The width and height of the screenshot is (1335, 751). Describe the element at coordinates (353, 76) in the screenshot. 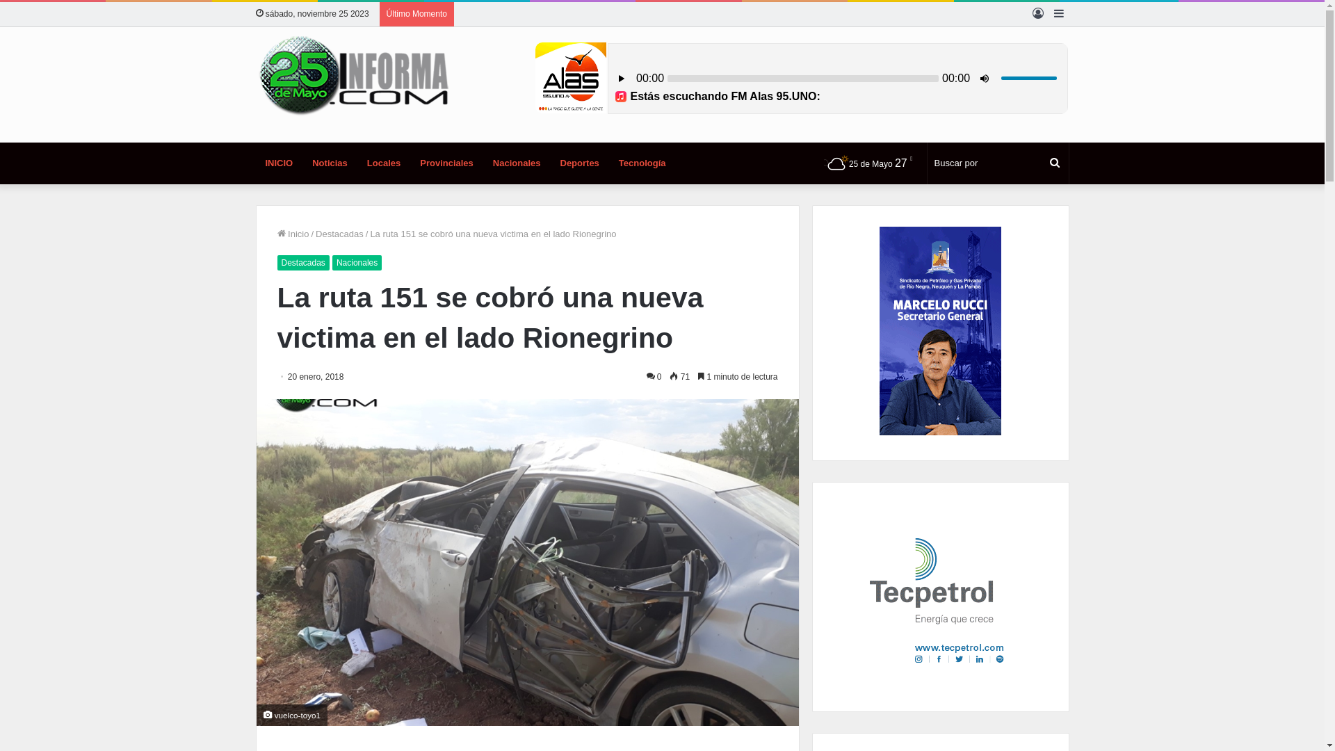

I see `25informa.com` at that location.